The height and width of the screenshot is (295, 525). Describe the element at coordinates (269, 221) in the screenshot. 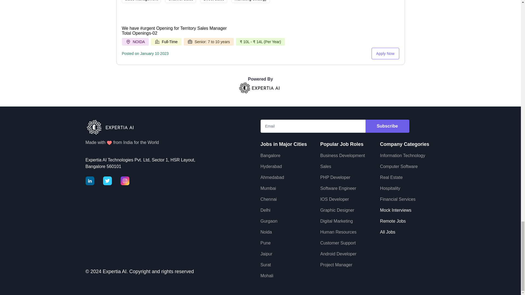

I see `Gurgaon` at that location.